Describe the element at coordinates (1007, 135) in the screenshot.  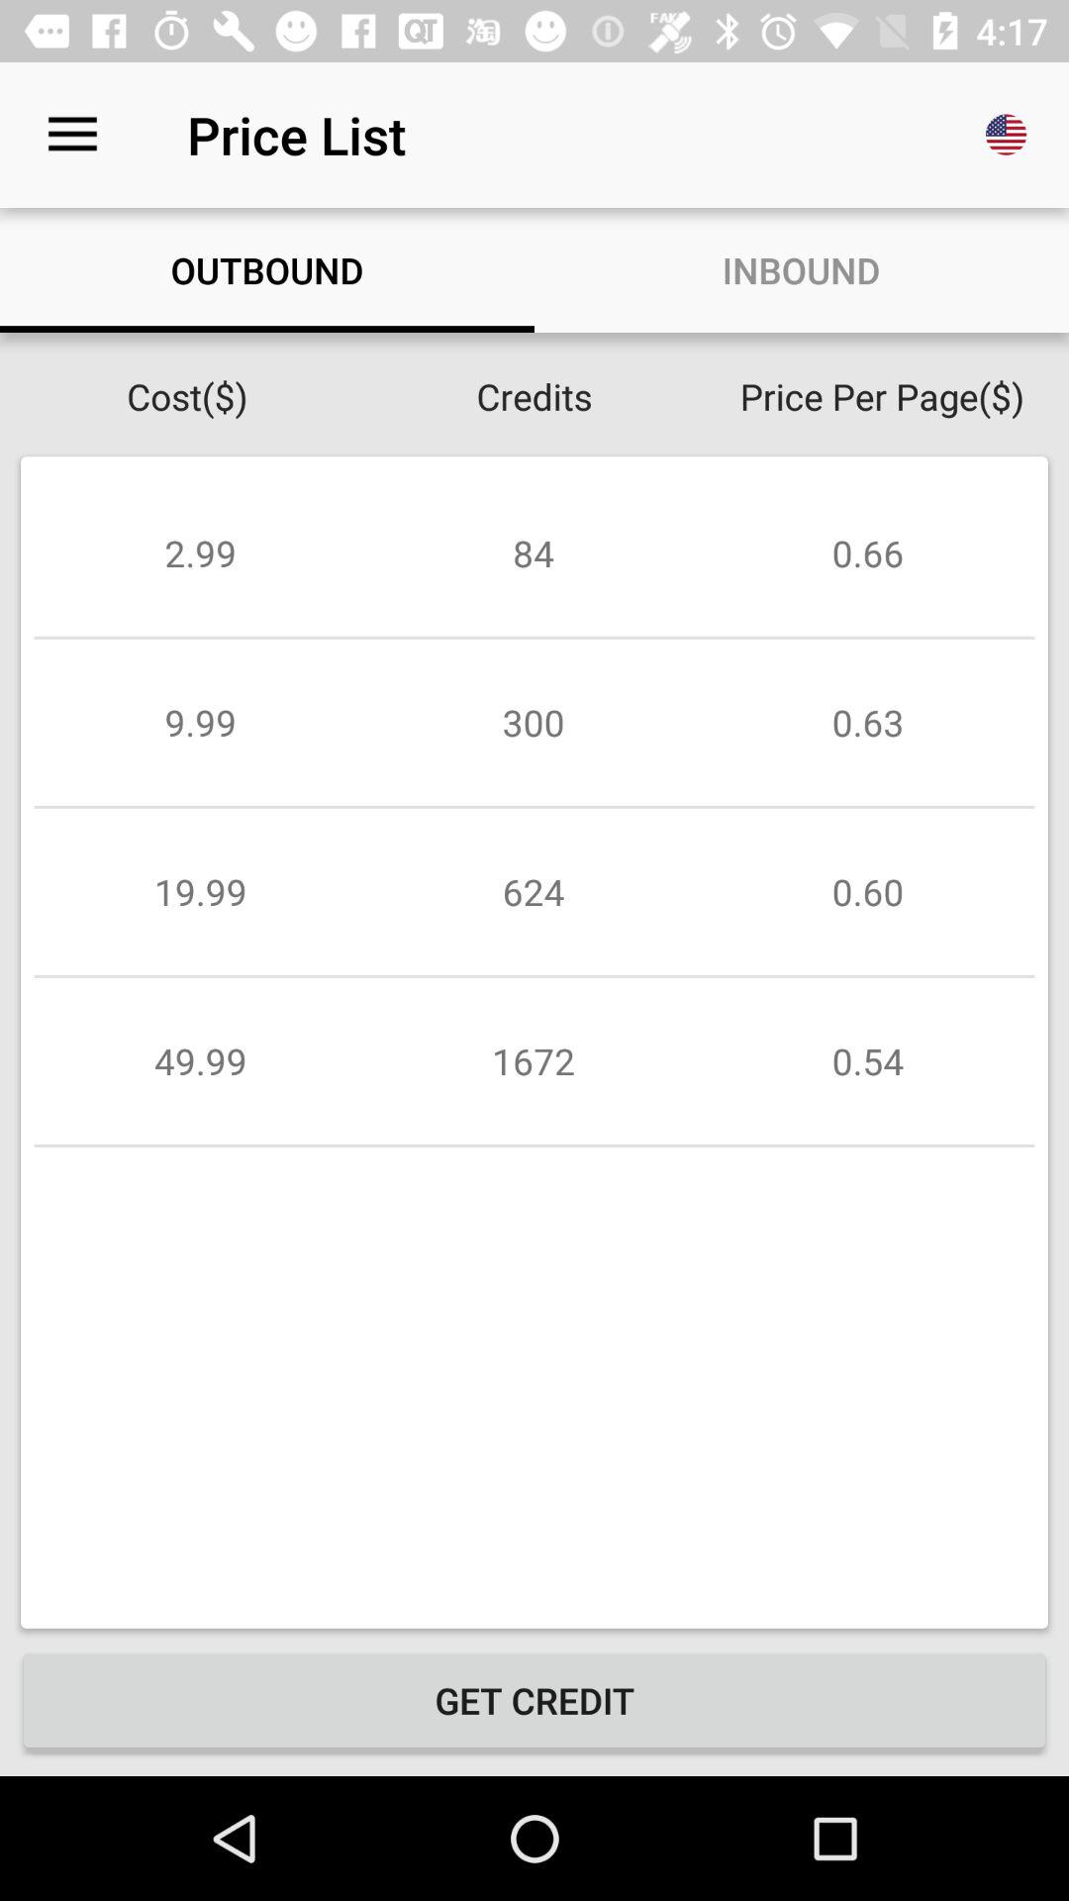
I see `change region` at that location.